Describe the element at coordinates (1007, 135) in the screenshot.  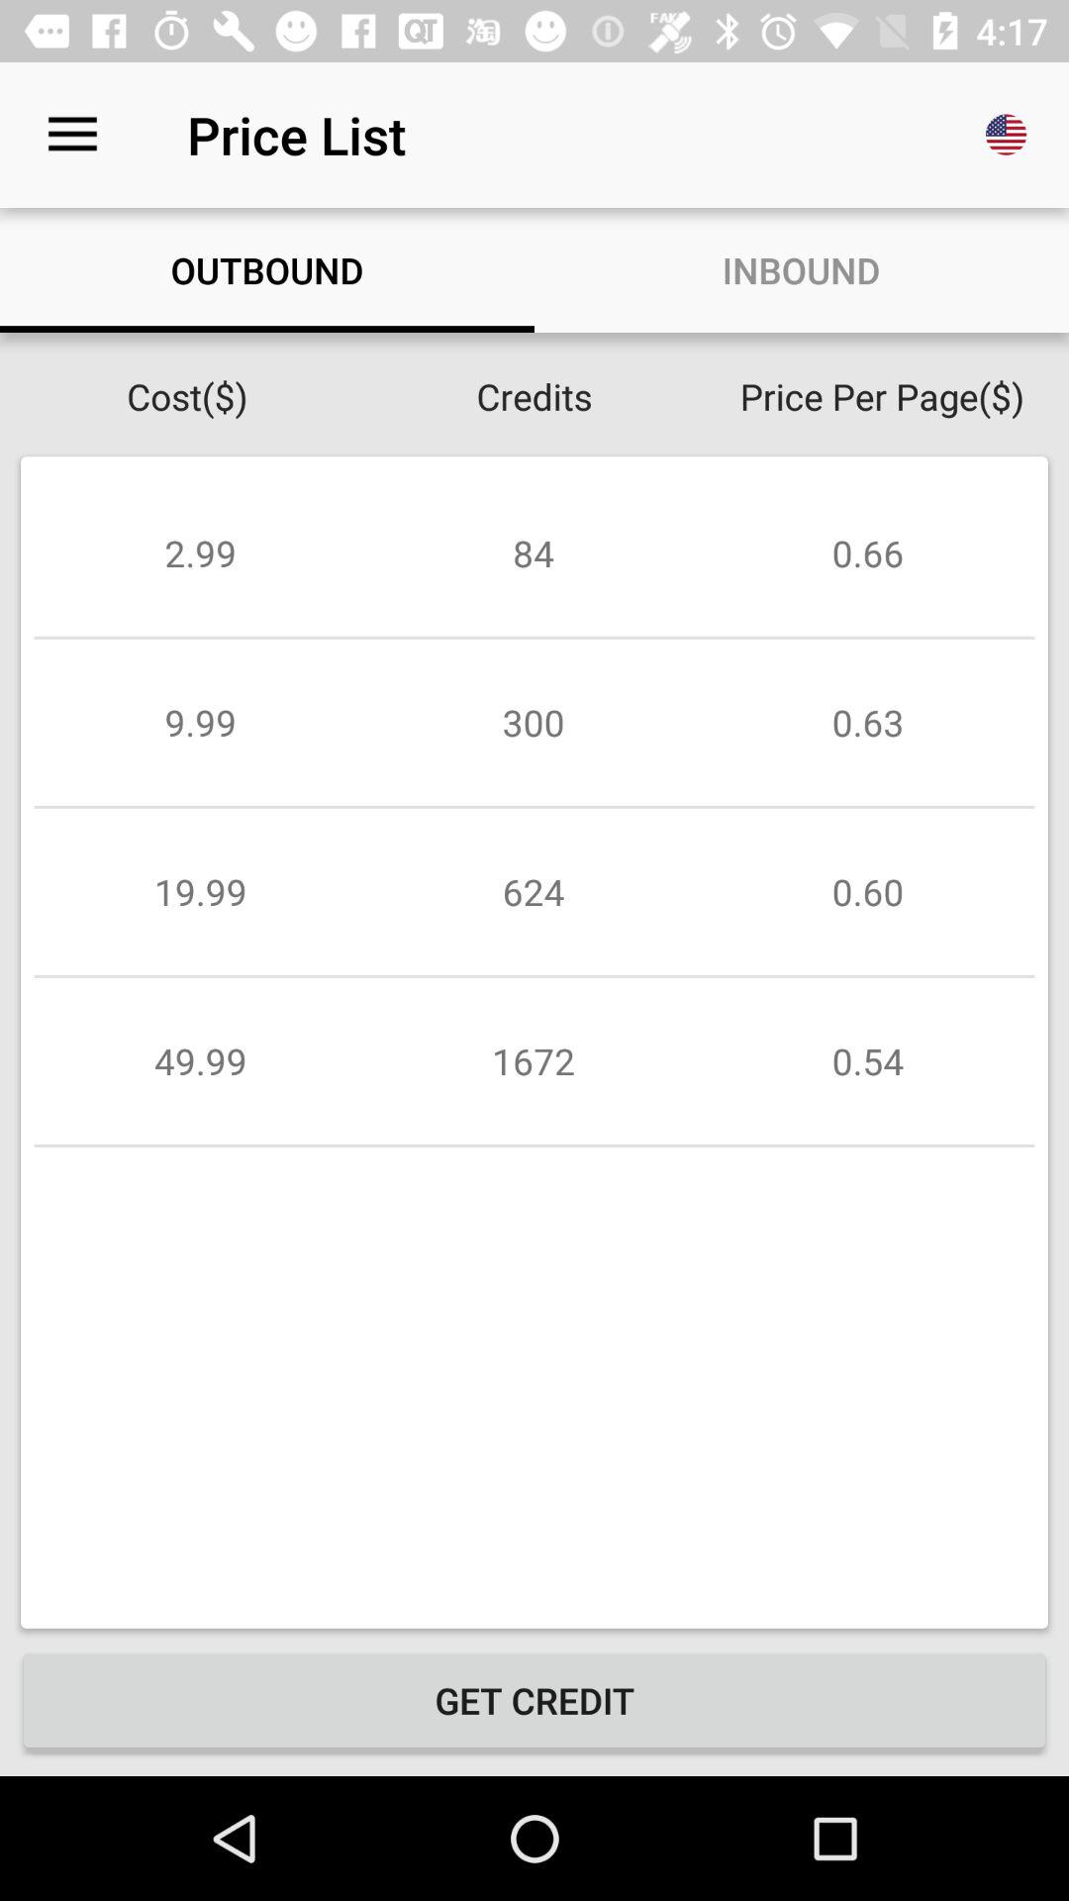
I see `change region` at that location.